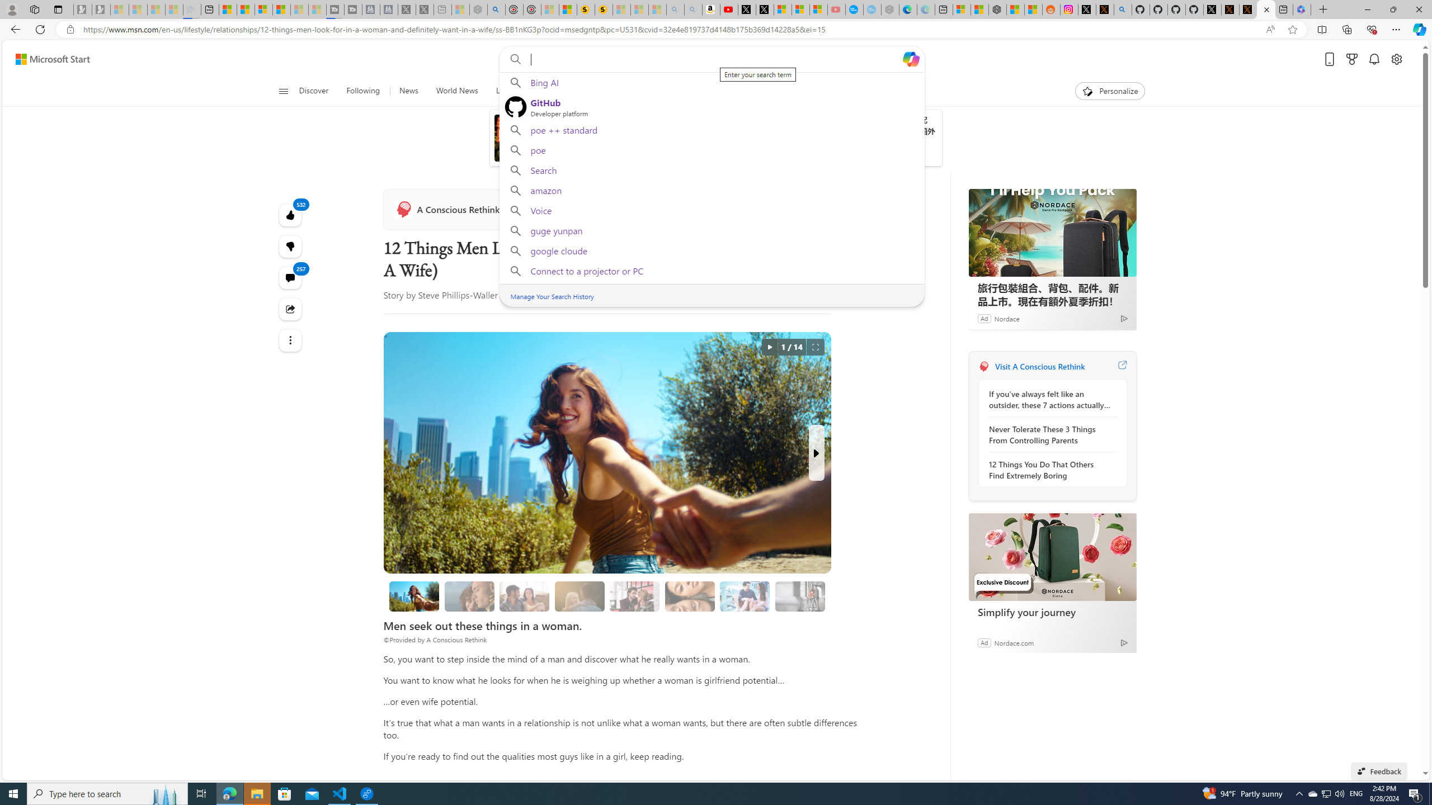  Describe the element at coordinates (1052, 612) in the screenshot. I see `Simplify your journey` at that location.